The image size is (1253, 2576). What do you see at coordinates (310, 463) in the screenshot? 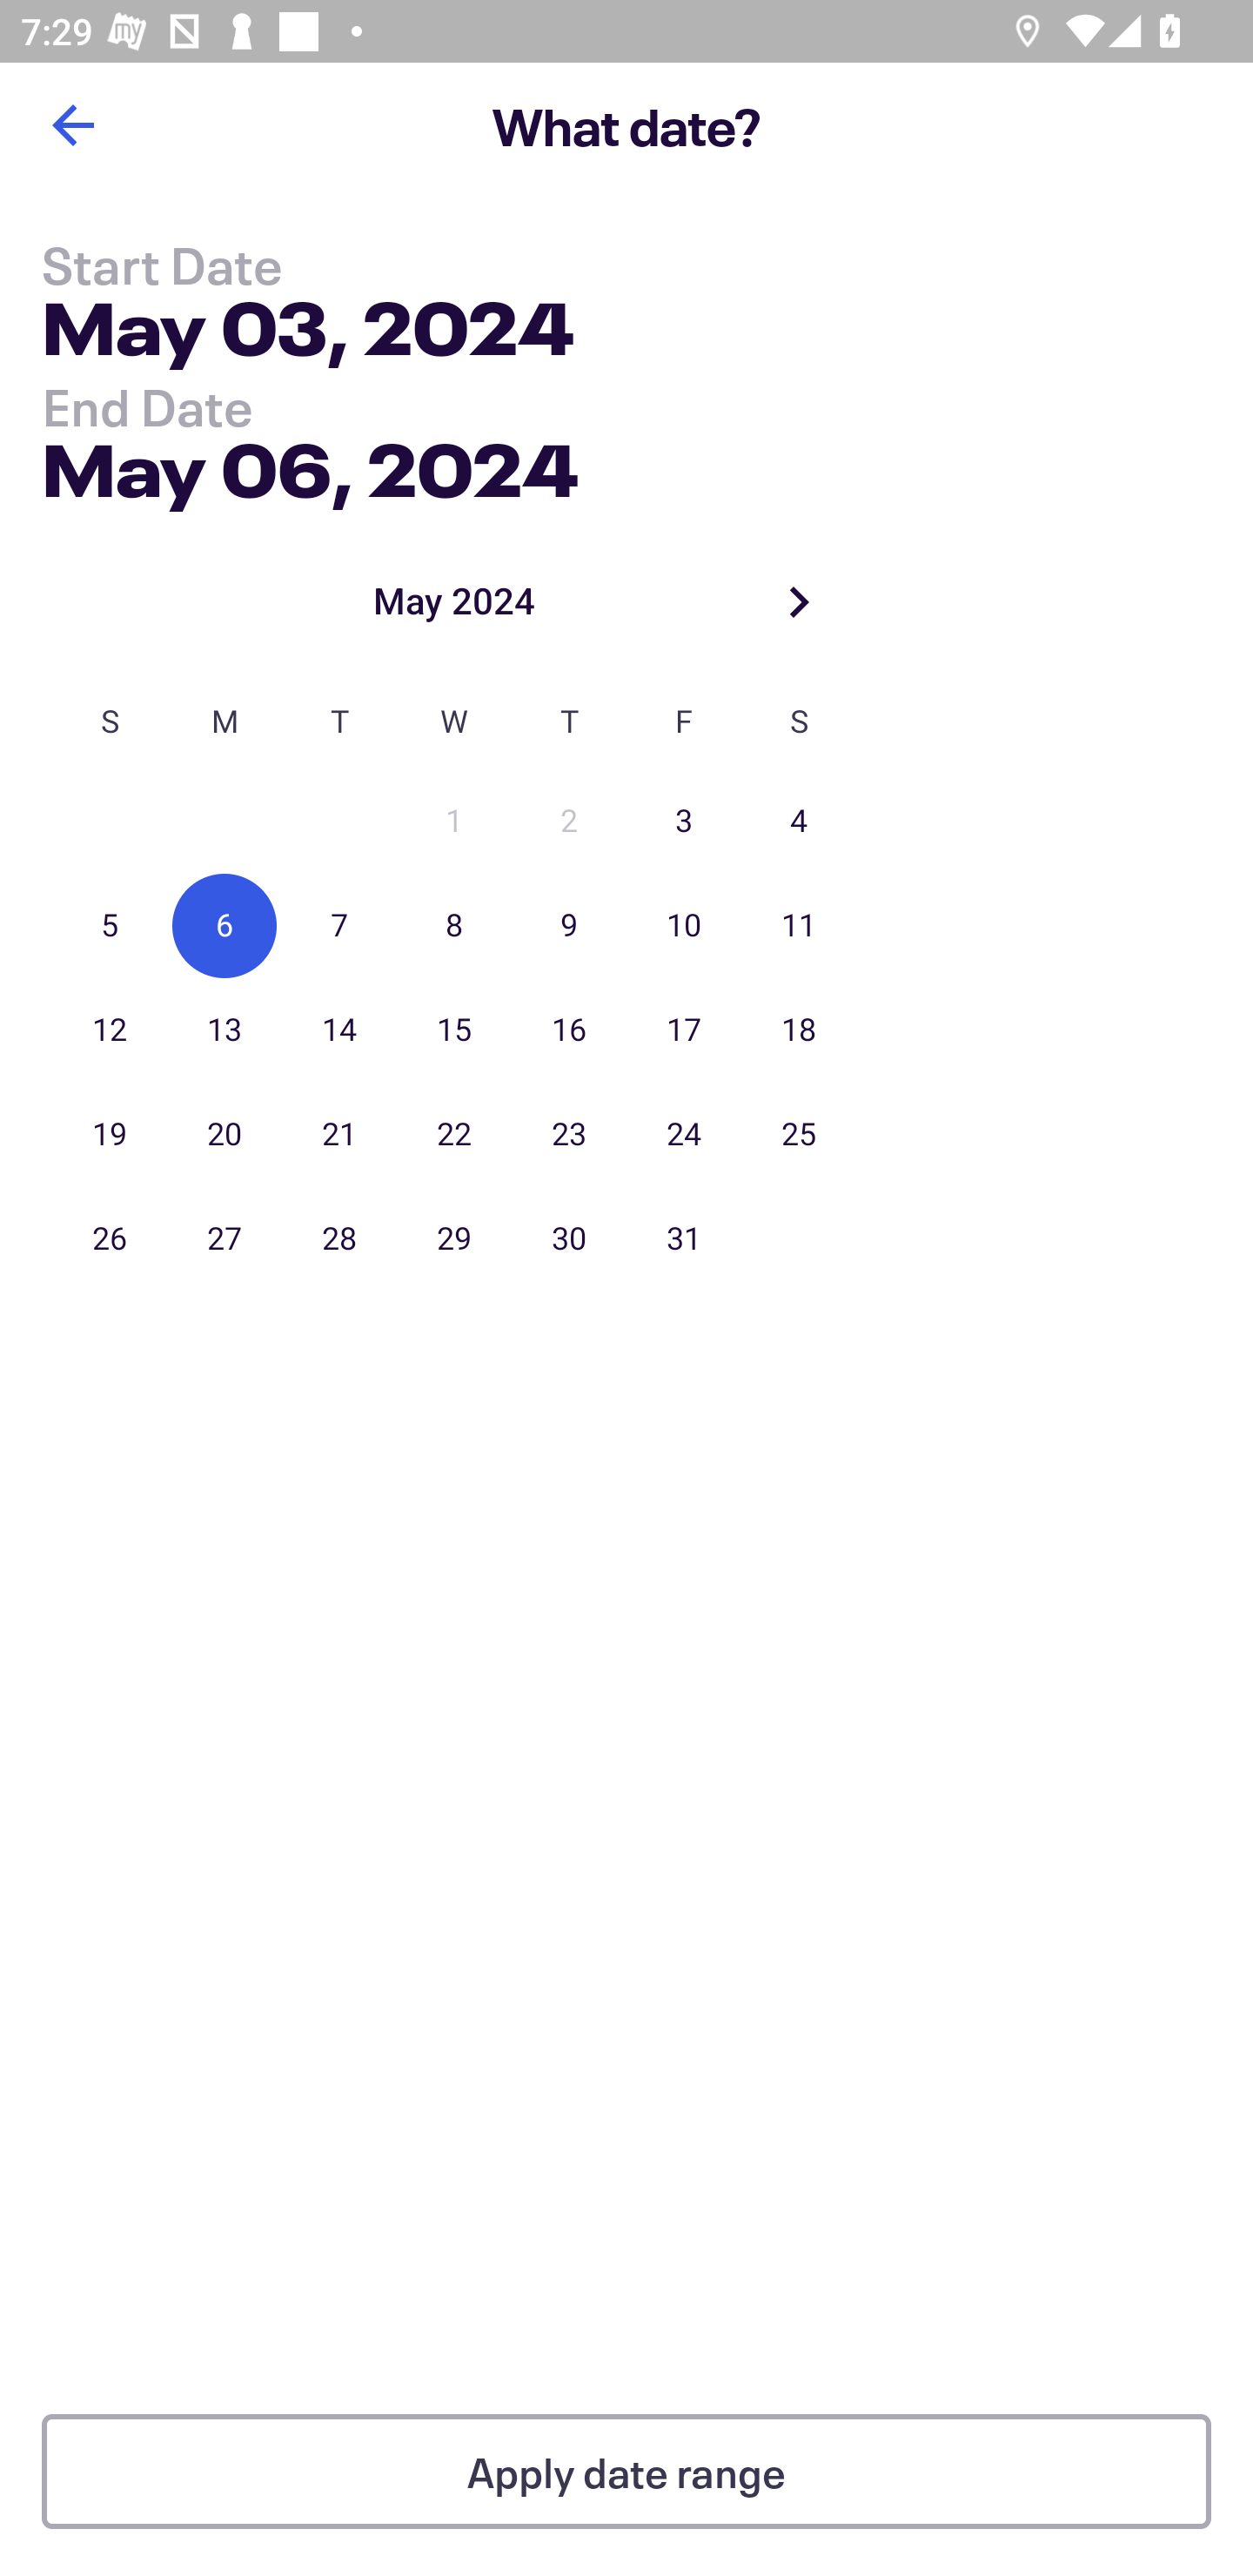
I see `May 06, 2024` at bounding box center [310, 463].